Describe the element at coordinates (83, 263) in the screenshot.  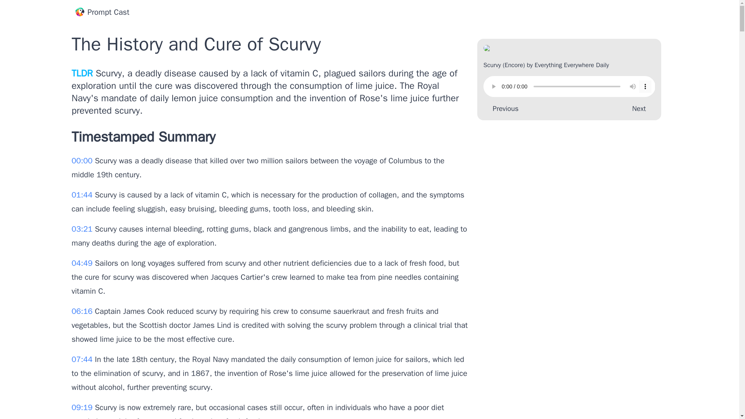
I see `04:49` at that location.